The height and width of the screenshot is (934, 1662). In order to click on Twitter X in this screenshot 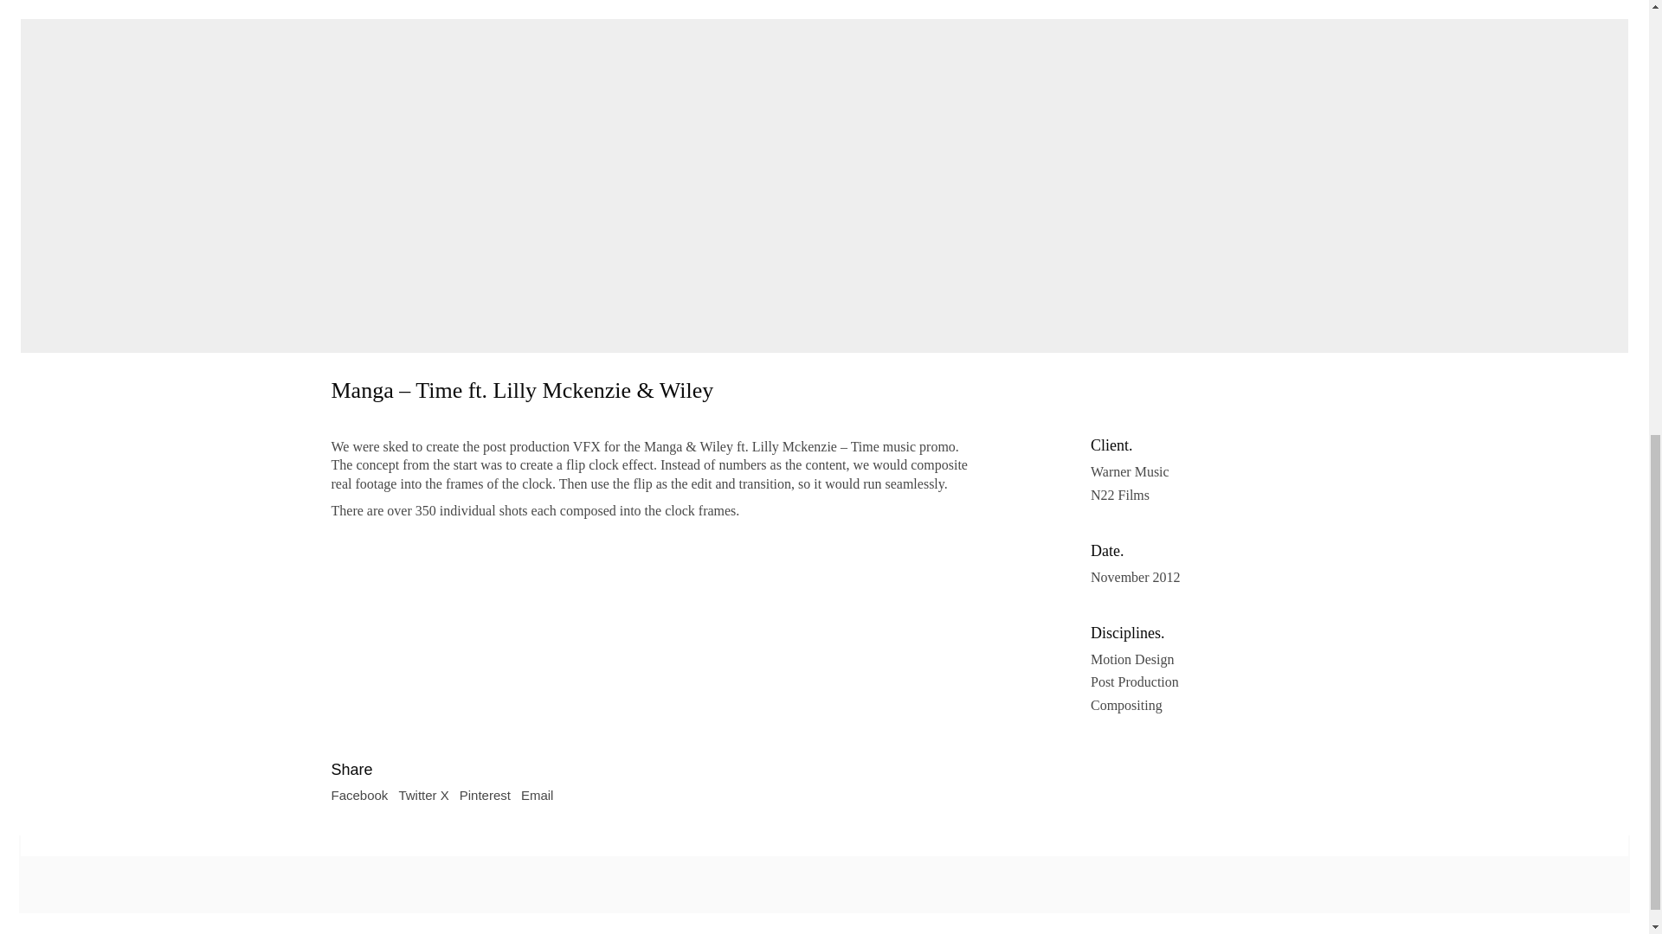, I will do `click(423, 796)`.